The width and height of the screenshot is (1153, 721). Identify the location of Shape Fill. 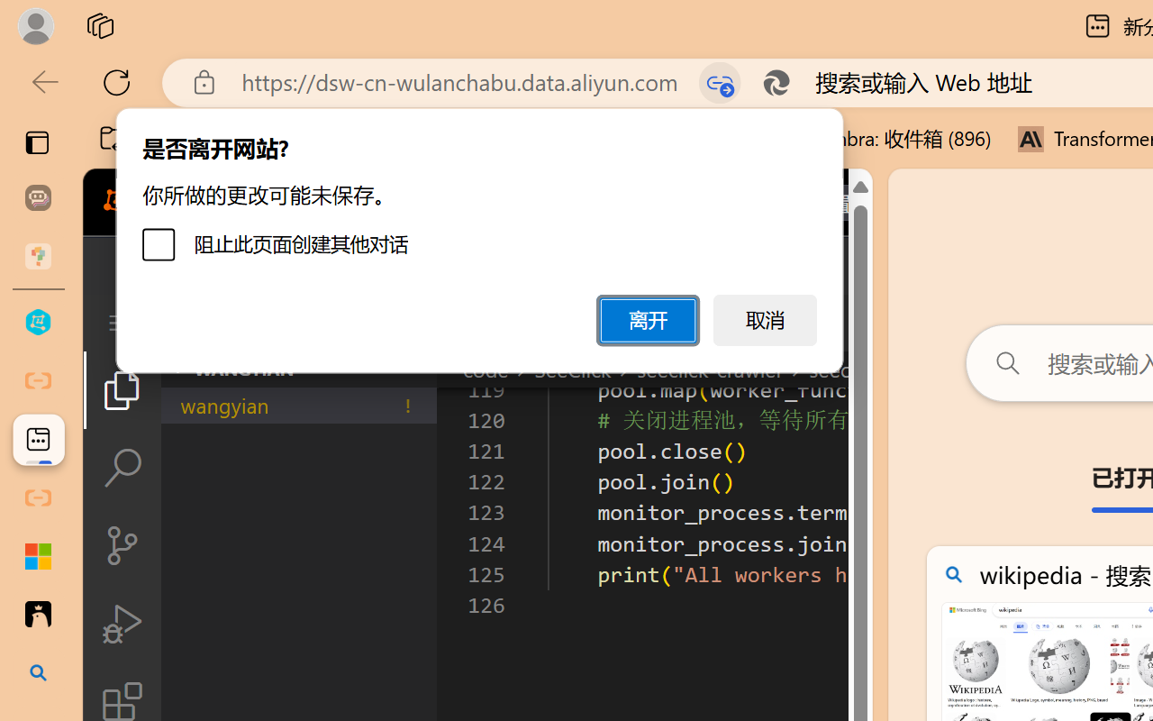
(214, 85).